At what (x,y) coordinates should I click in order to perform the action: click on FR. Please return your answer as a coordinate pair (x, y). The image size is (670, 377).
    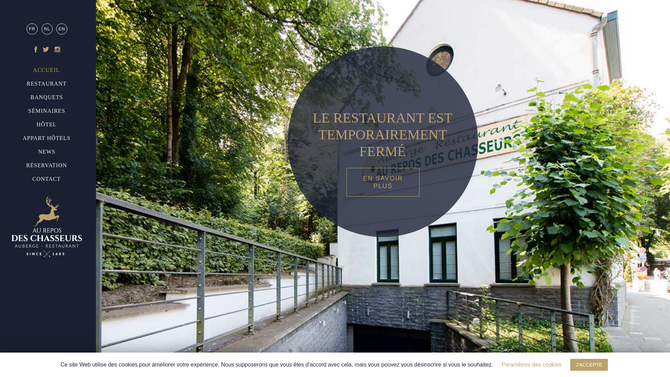
    Looking at the image, I should click on (32, 29).